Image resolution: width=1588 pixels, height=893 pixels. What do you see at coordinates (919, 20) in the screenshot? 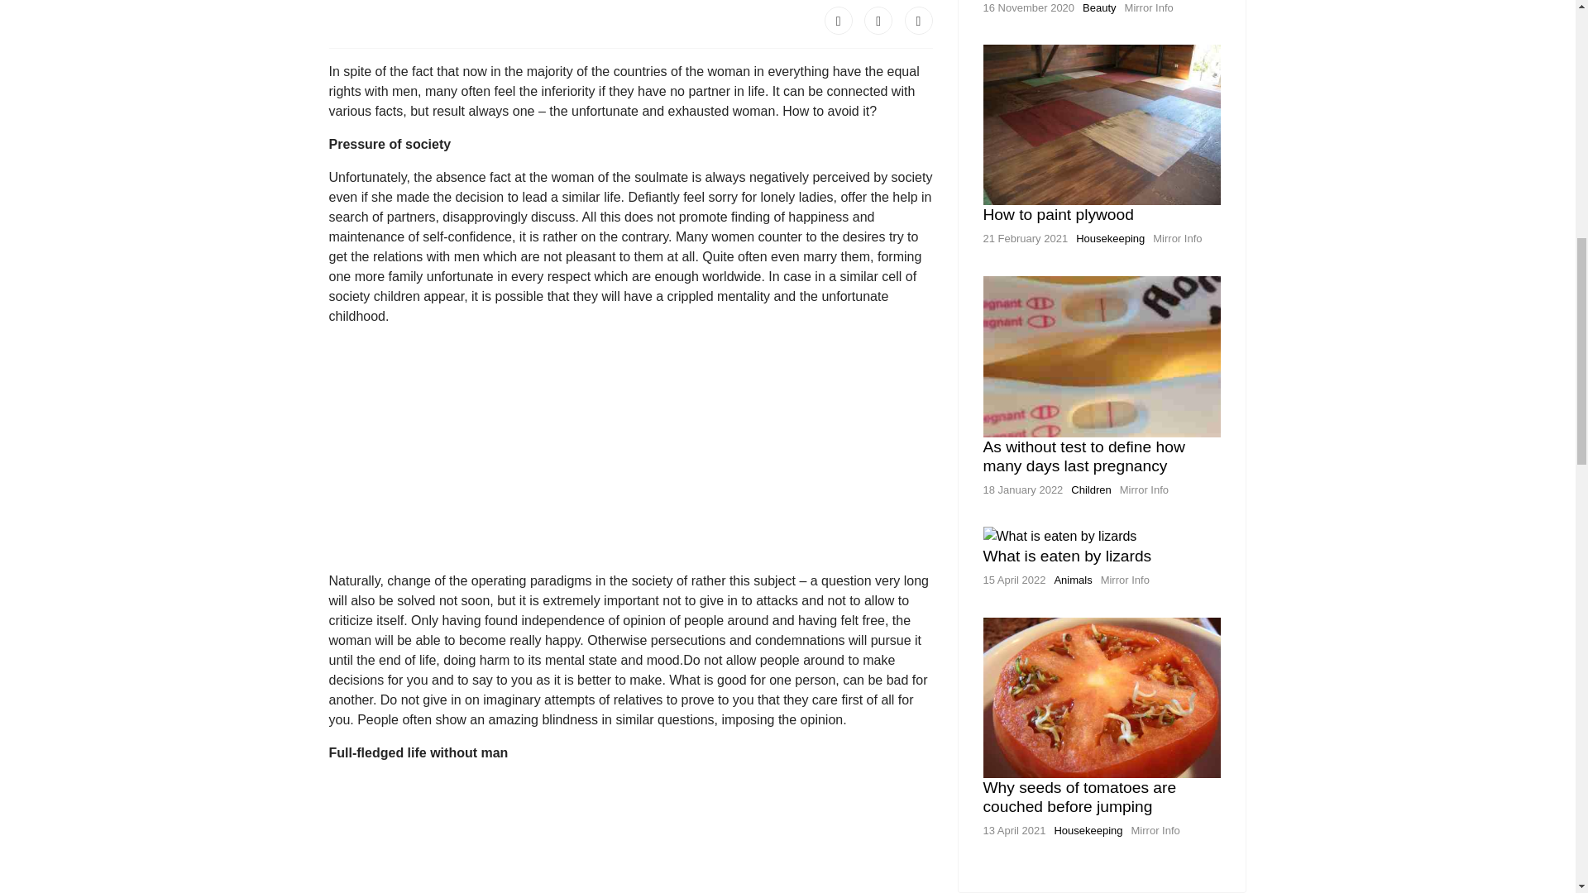
I see `LinkedIn` at bounding box center [919, 20].